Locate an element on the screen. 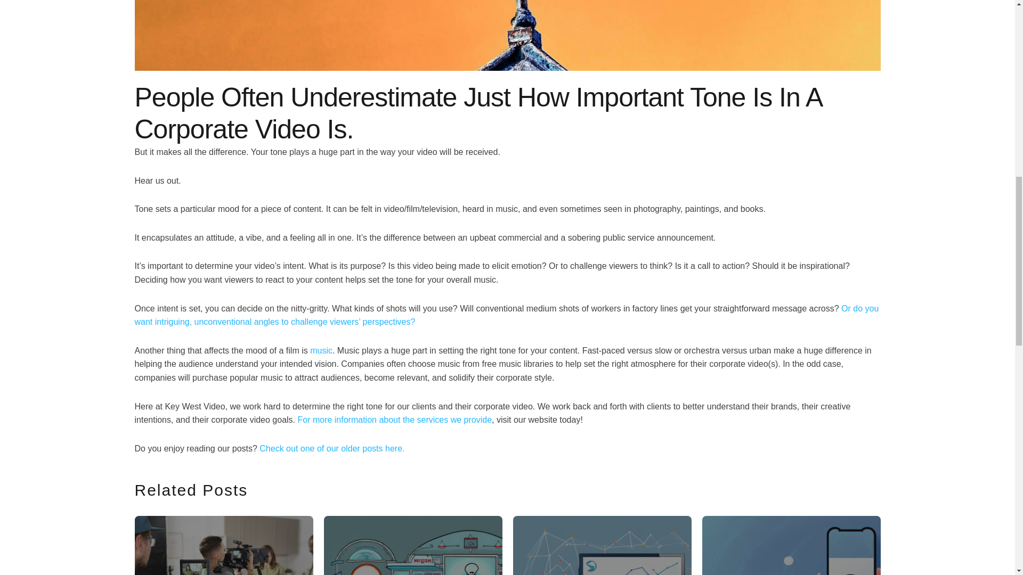 The width and height of the screenshot is (1023, 575). Check out one of our older posts here. is located at coordinates (331, 448).